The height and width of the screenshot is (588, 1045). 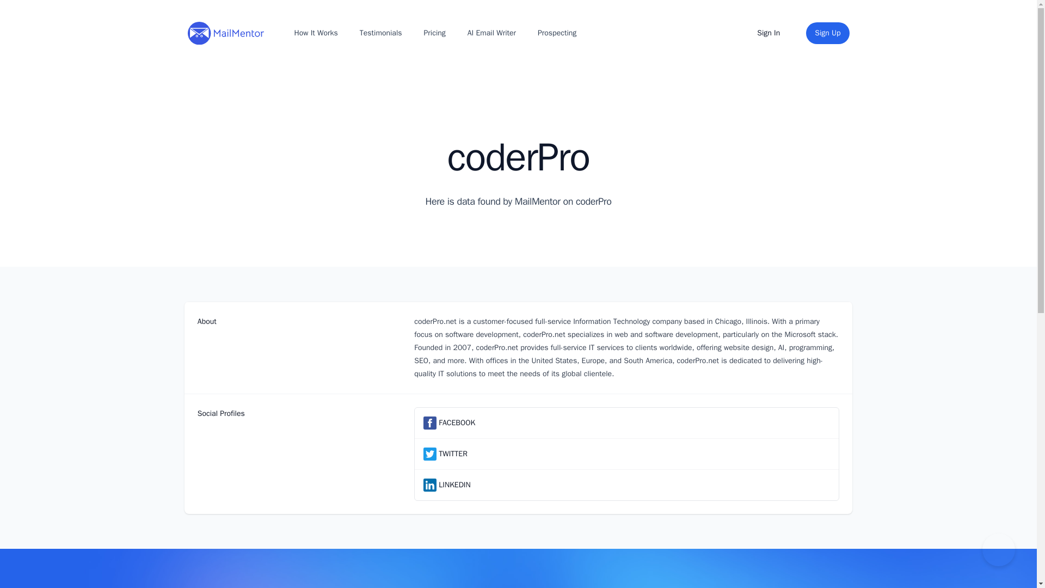 I want to click on Sign Up, so click(x=827, y=33).